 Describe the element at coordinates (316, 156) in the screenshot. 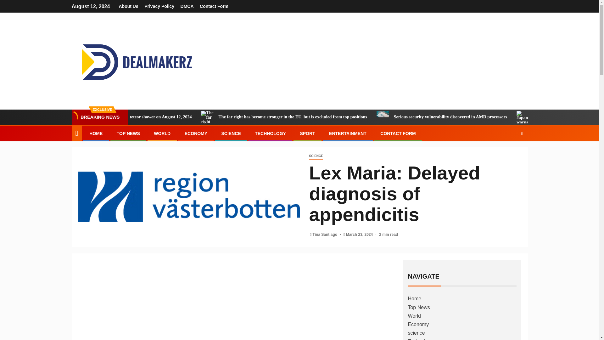

I see `SCIENCE` at that location.